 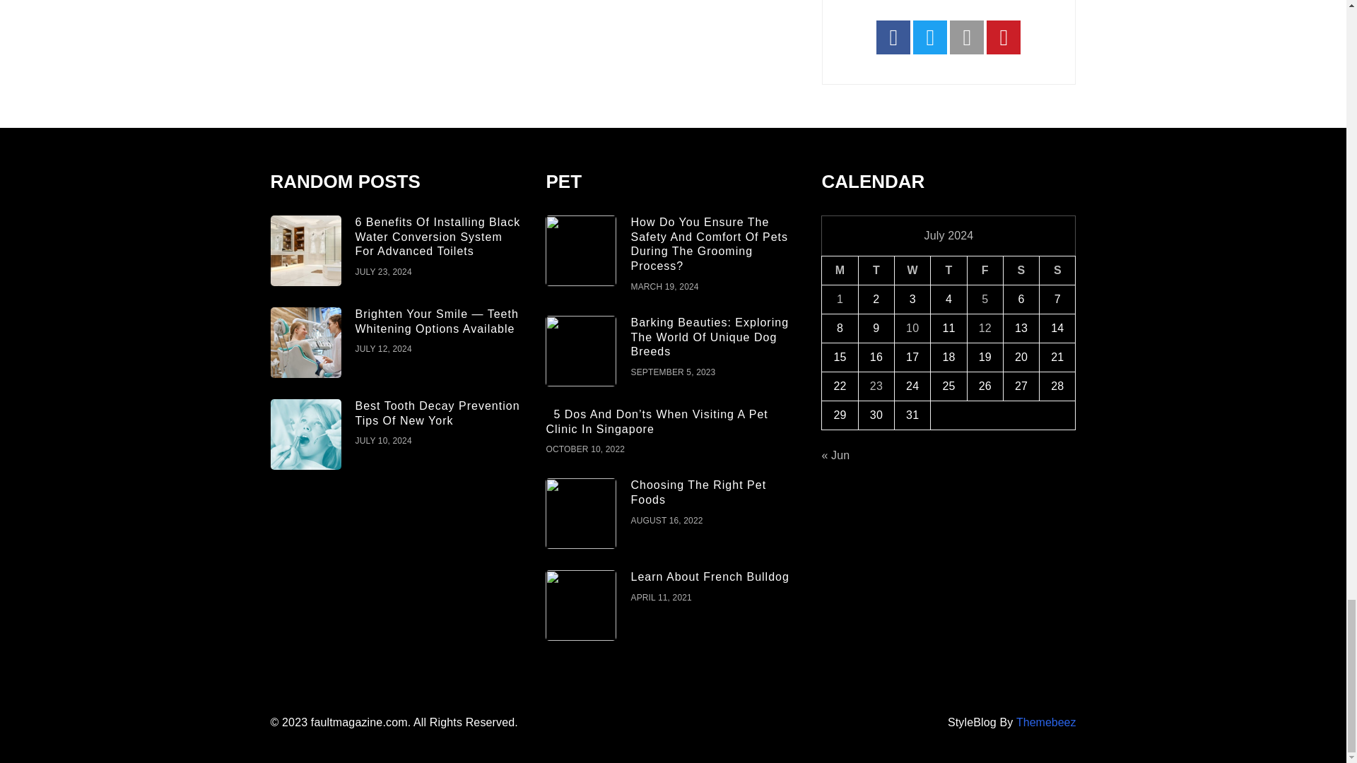 I want to click on Sunday, so click(x=1057, y=270).